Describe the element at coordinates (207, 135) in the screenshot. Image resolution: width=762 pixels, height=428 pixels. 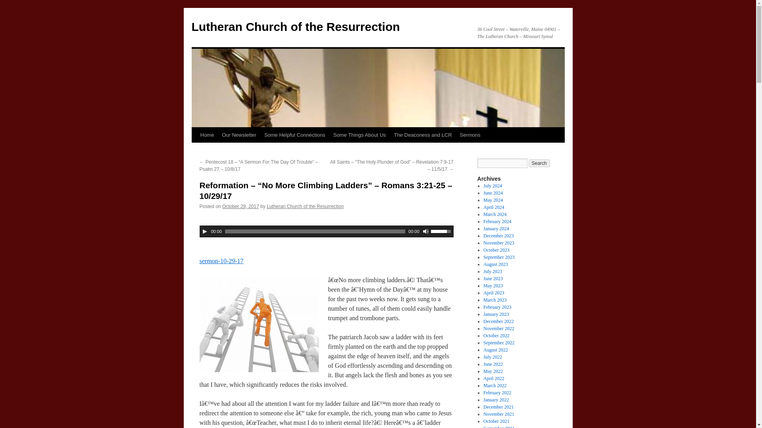
I see `Home` at that location.